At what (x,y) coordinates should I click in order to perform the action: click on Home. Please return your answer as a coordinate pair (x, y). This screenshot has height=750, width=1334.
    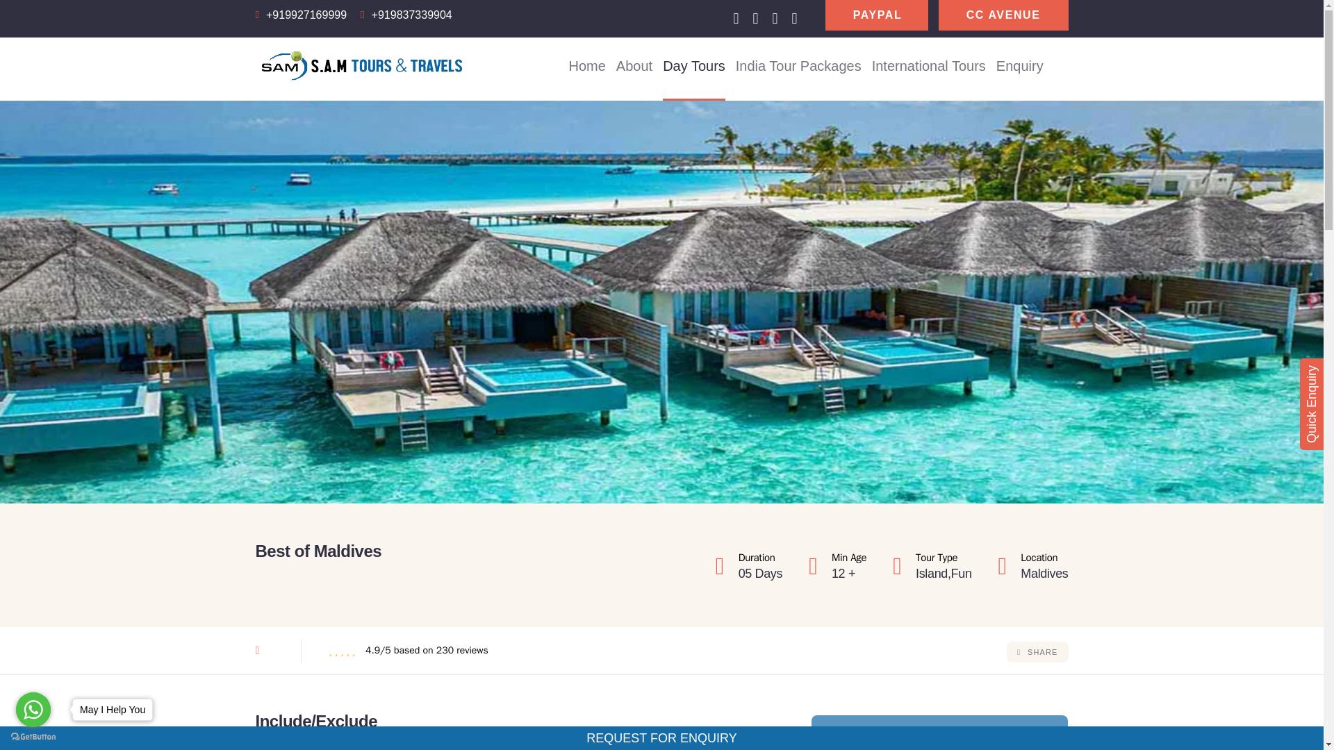
    Looking at the image, I should click on (586, 65).